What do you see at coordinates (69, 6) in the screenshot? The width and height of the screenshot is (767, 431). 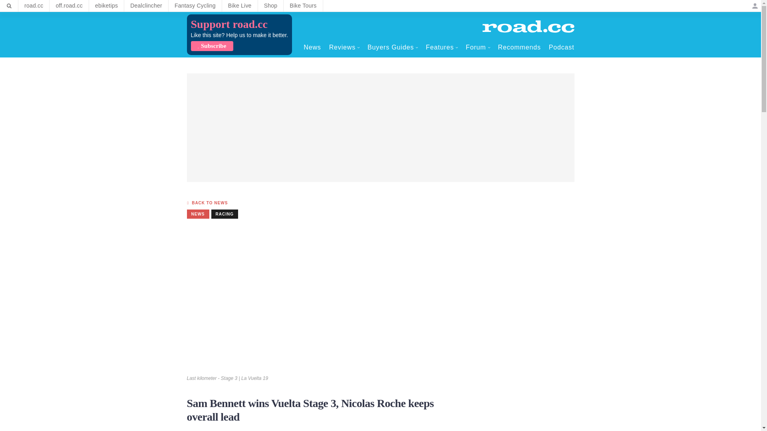 I see `off.road.cc` at bounding box center [69, 6].